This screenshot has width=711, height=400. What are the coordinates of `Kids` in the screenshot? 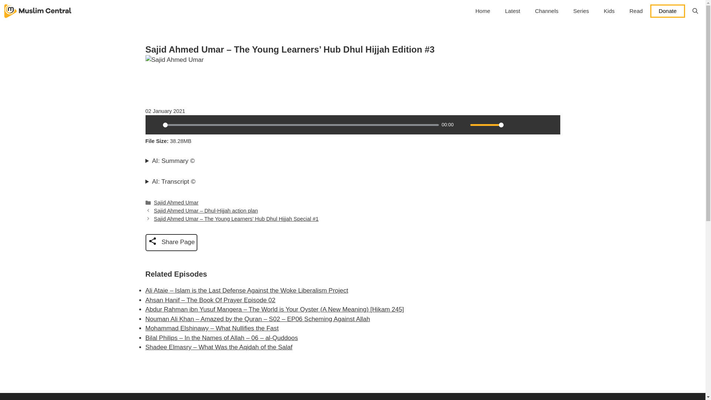 It's located at (609, 11).